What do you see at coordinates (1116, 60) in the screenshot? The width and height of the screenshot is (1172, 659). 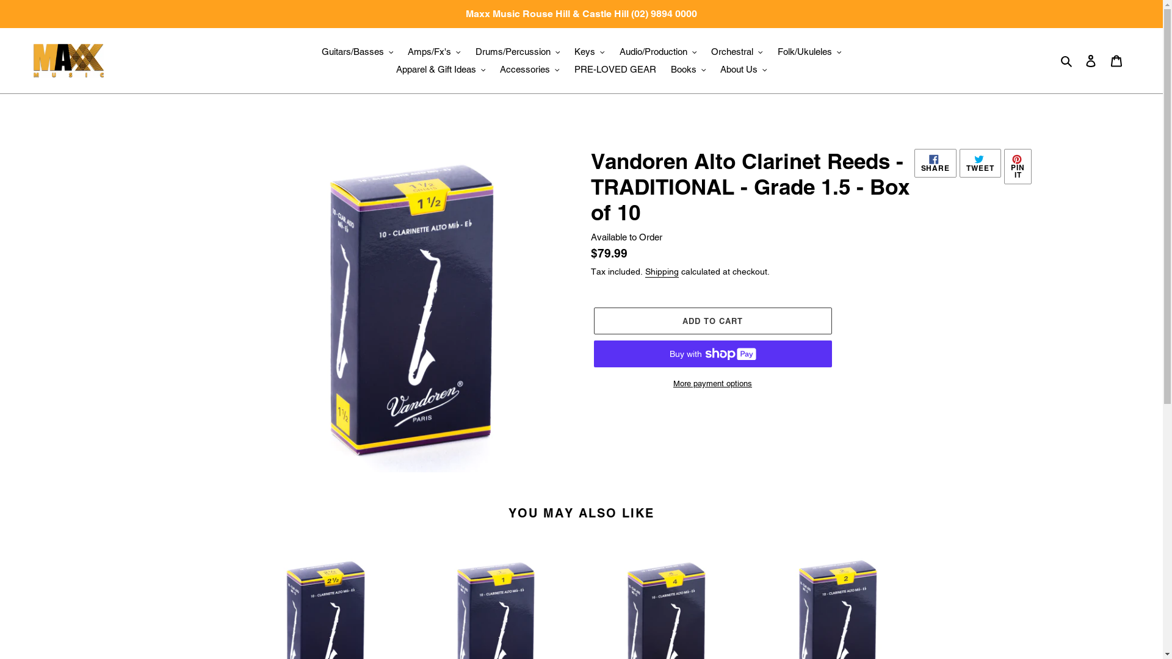 I see `Cart` at bounding box center [1116, 60].